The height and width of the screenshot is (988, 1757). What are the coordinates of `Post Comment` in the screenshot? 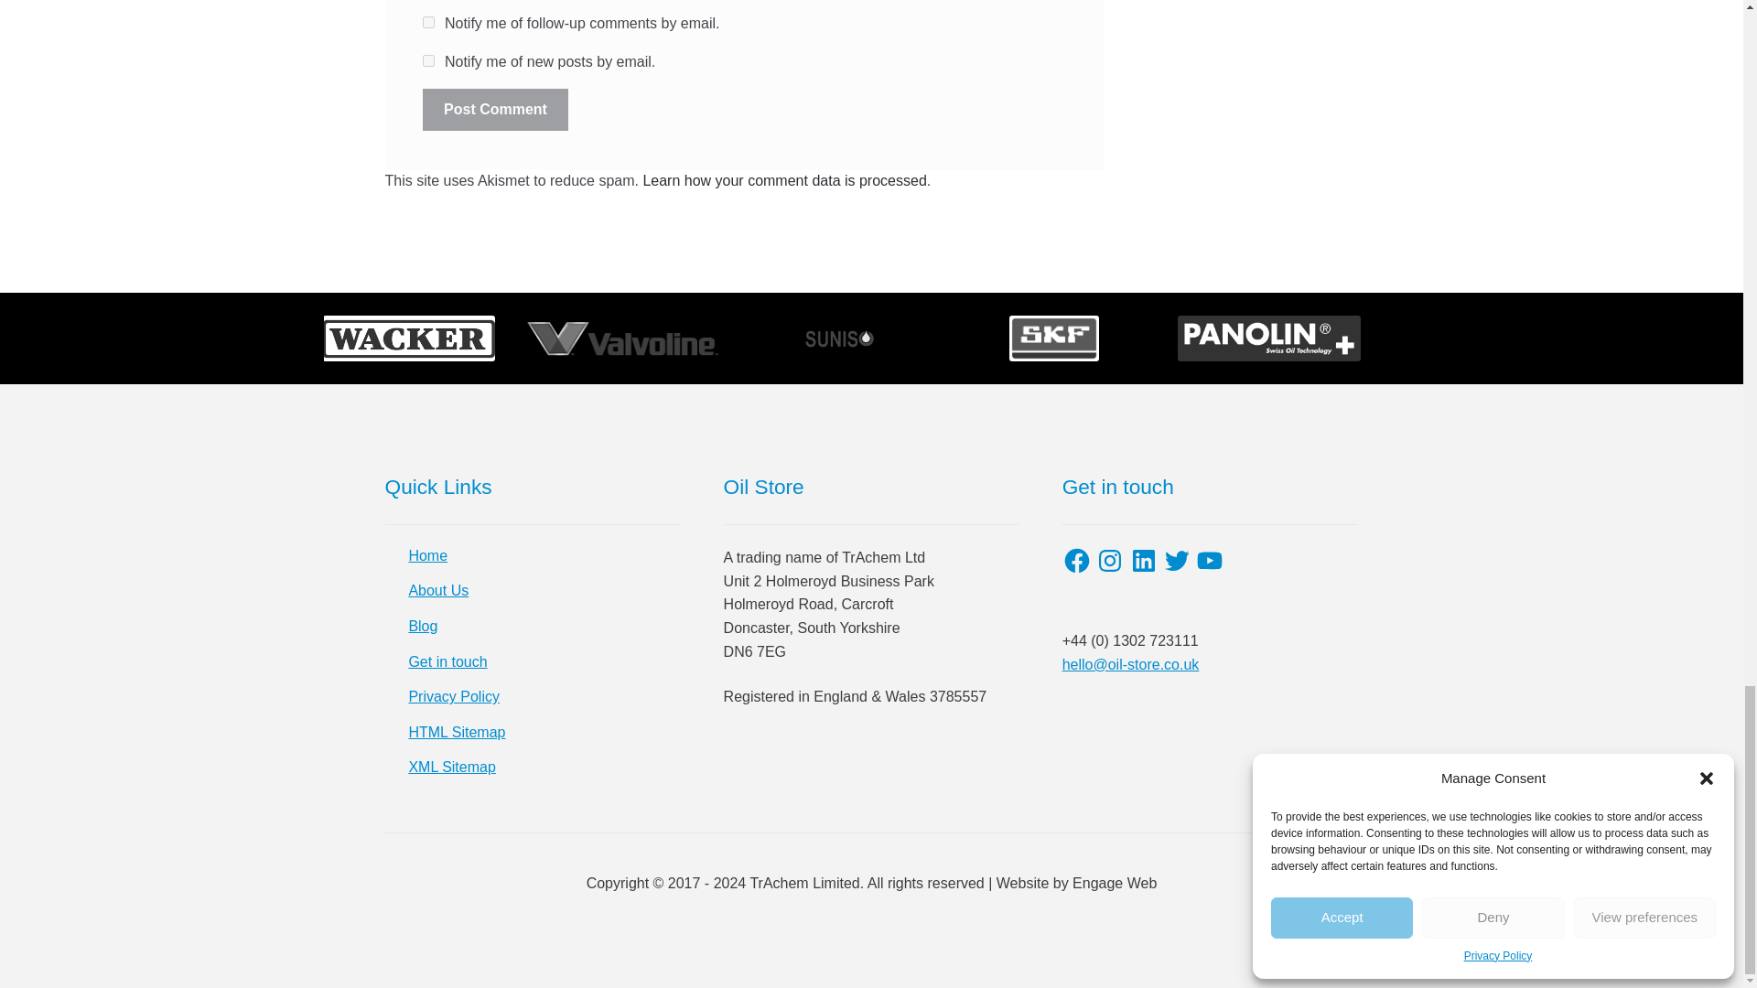 It's located at (495, 110).